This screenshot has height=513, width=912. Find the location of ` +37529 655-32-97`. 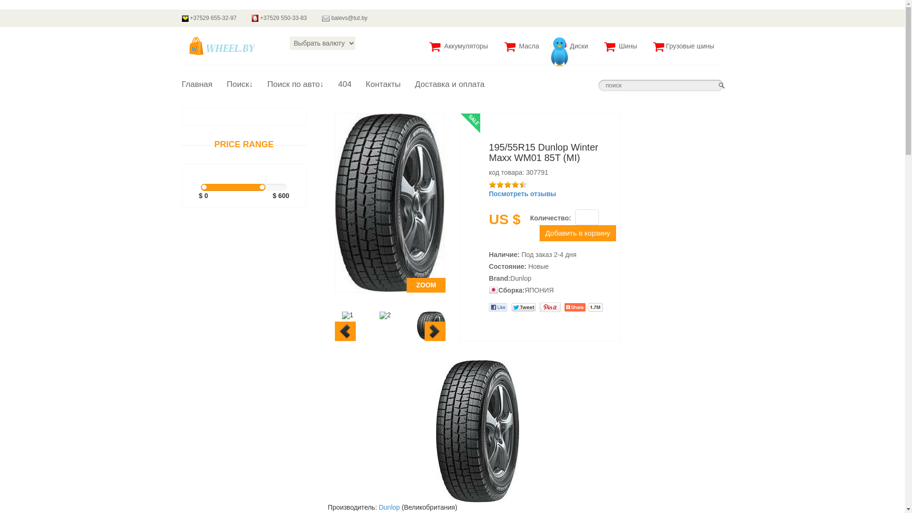

 +37529 655-32-97 is located at coordinates (209, 18).